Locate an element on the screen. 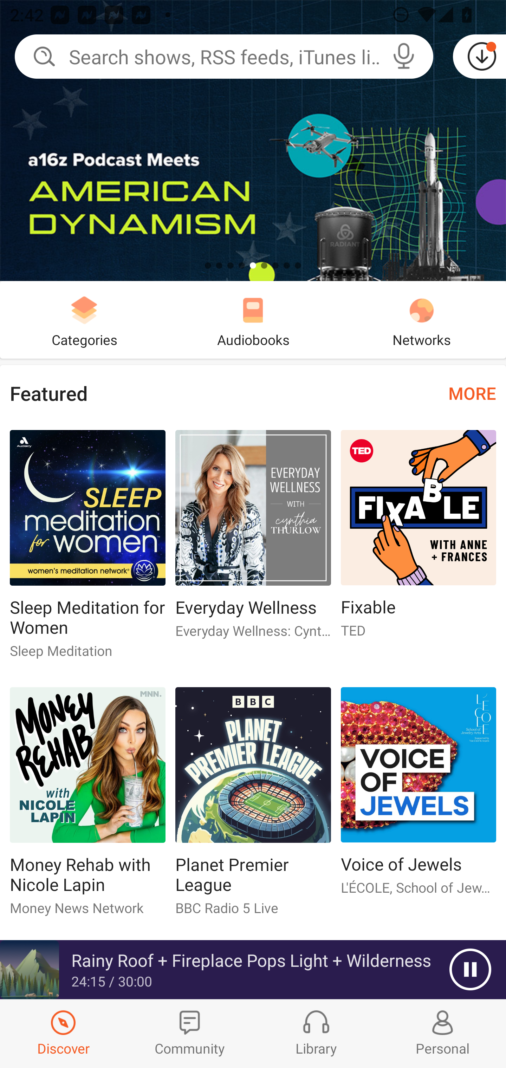 The height and width of the screenshot is (1068, 506). Community is located at coordinates (190, 1034).